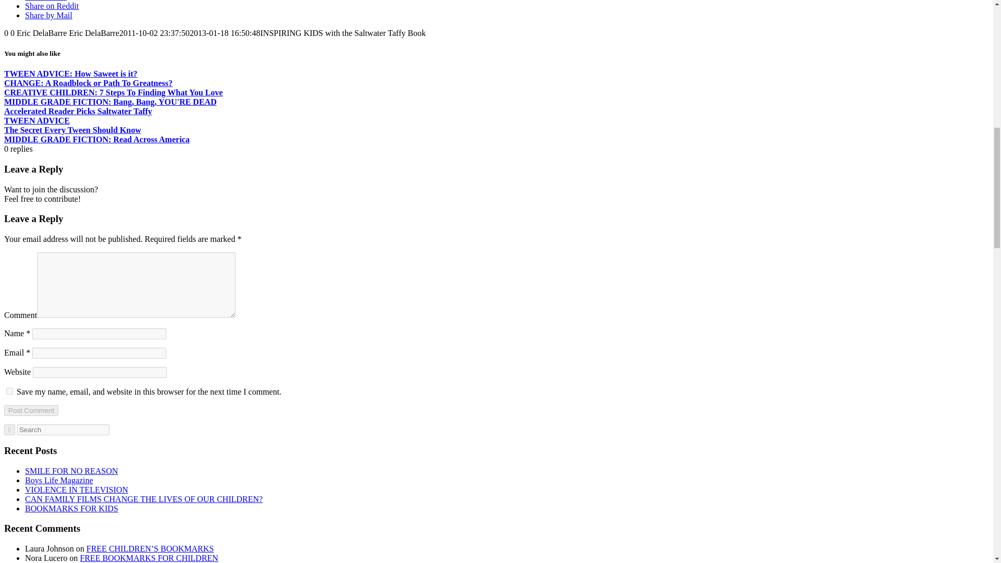 The height and width of the screenshot is (563, 1001). Describe the element at coordinates (31, 410) in the screenshot. I see `Post Comment` at that location.